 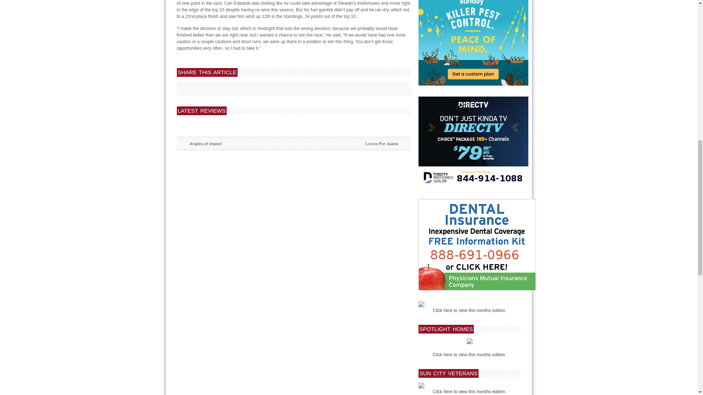 What do you see at coordinates (469, 355) in the screenshot?
I see `Click here to view this months edition.` at bounding box center [469, 355].